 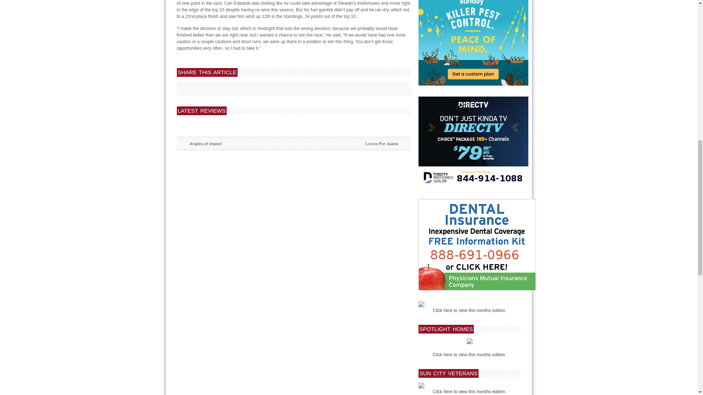 What do you see at coordinates (469, 355) in the screenshot?
I see `Click here to view this months edition.` at bounding box center [469, 355].